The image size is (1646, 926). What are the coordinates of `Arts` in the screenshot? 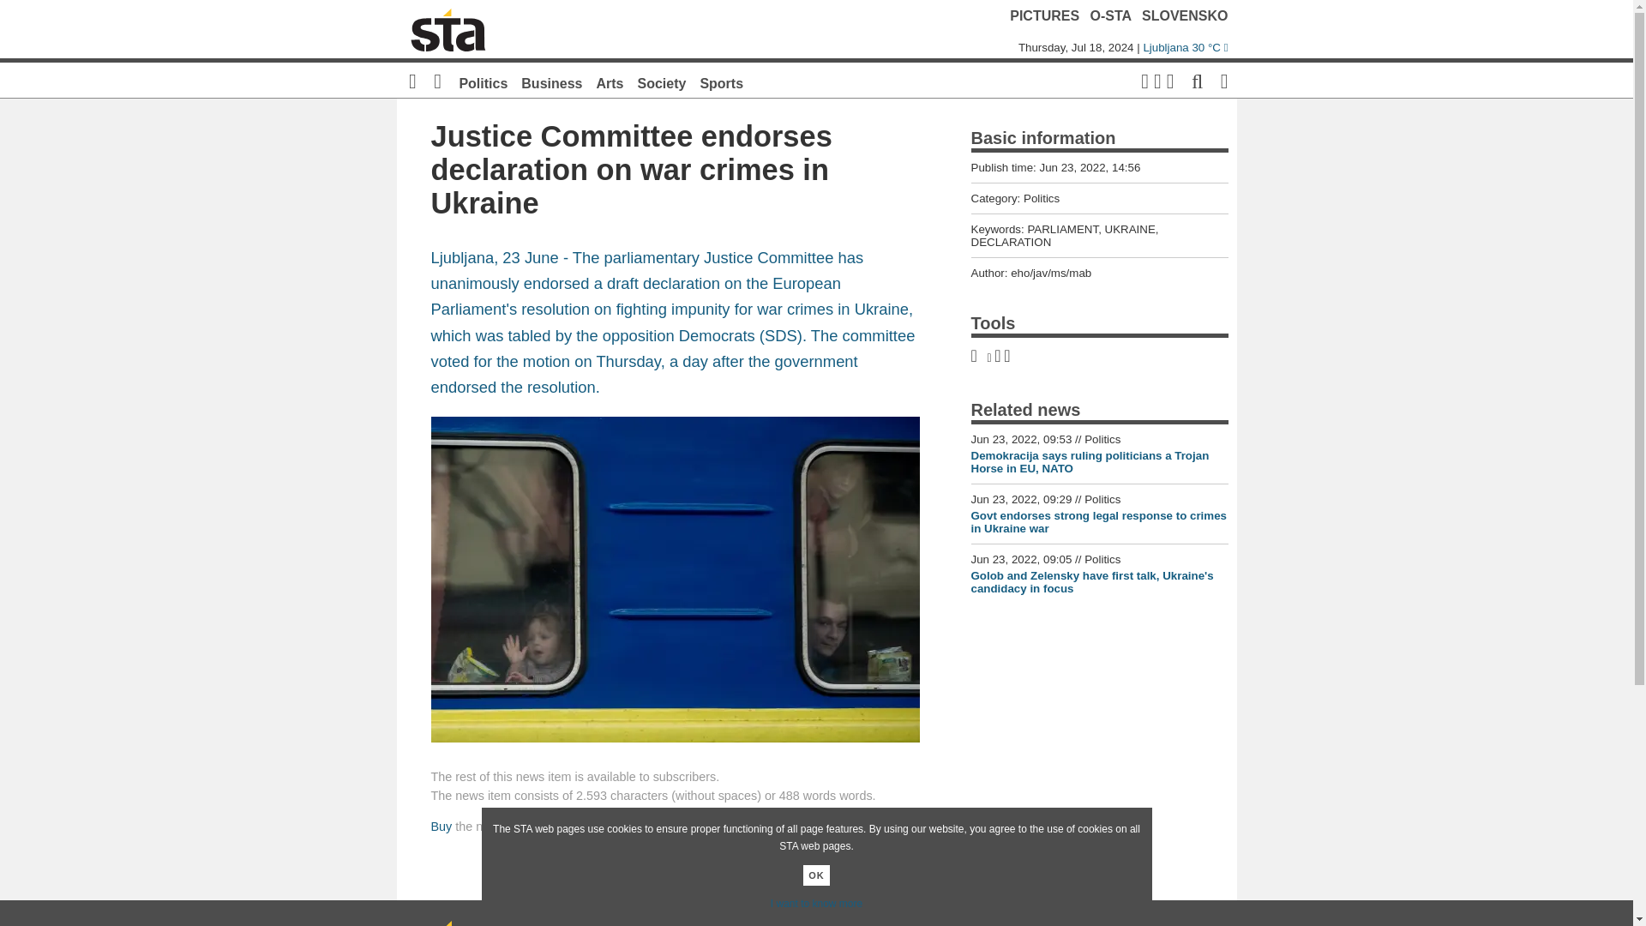 It's located at (610, 82).